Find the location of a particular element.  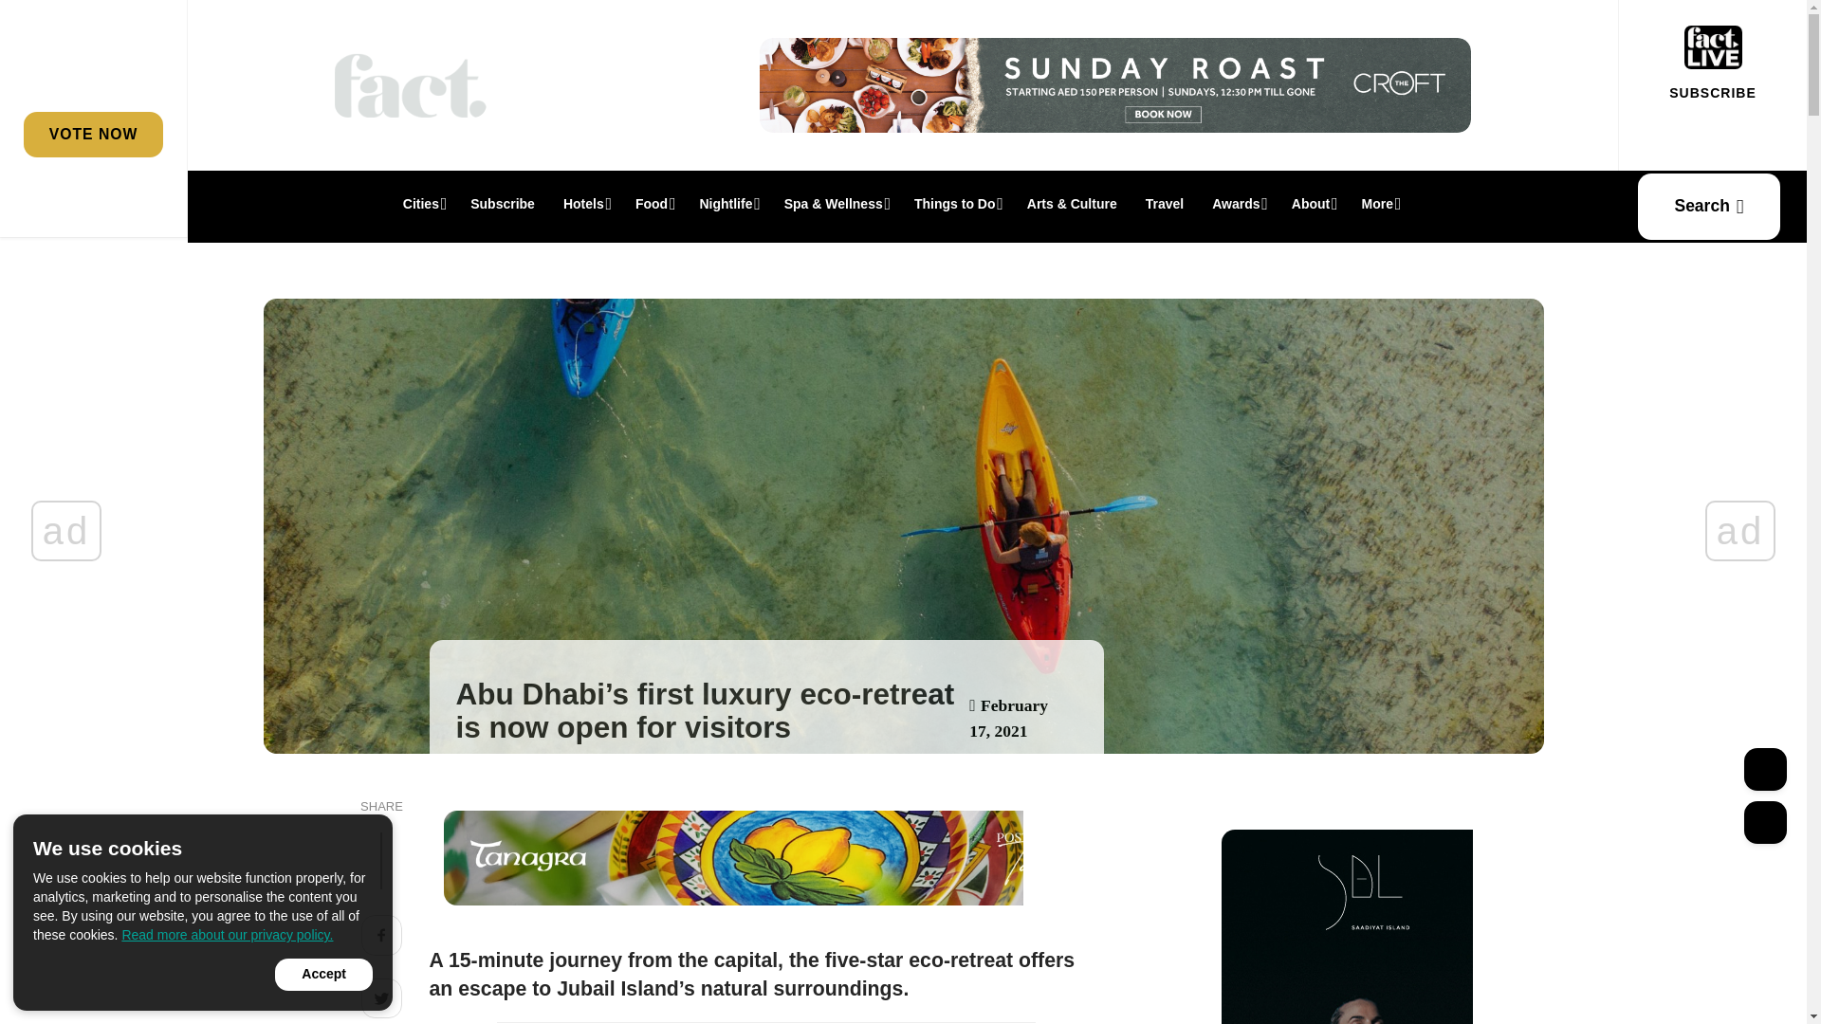

Hotels is located at coordinates (584, 203).